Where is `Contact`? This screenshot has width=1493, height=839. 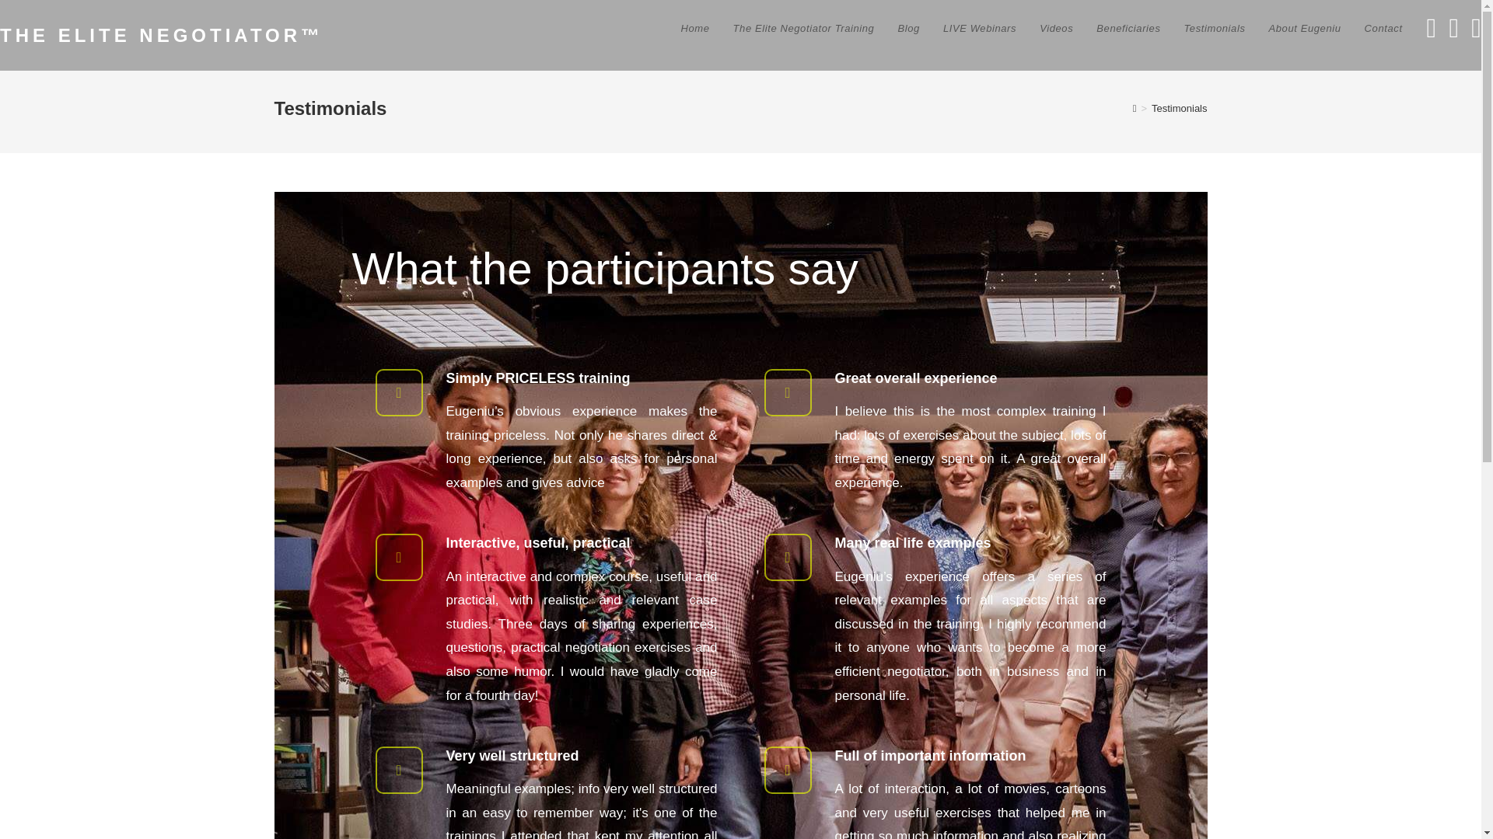 Contact is located at coordinates (1383, 29).